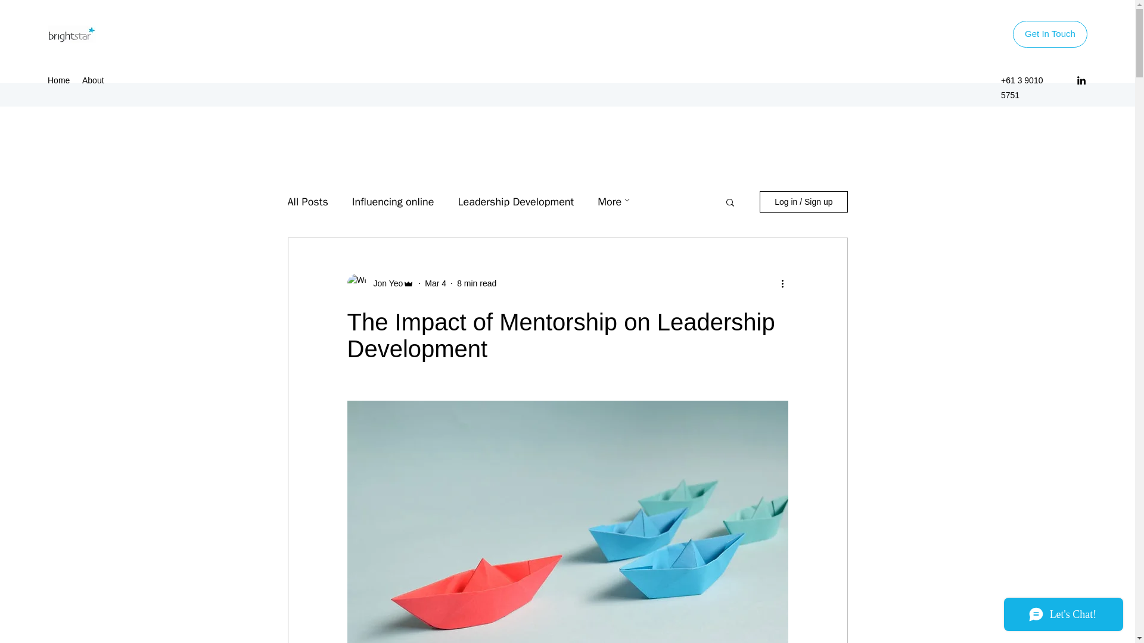 This screenshot has height=643, width=1144. What do you see at coordinates (477, 283) in the screenshot?
I see `8 min read` at bounding box center [477, 283].